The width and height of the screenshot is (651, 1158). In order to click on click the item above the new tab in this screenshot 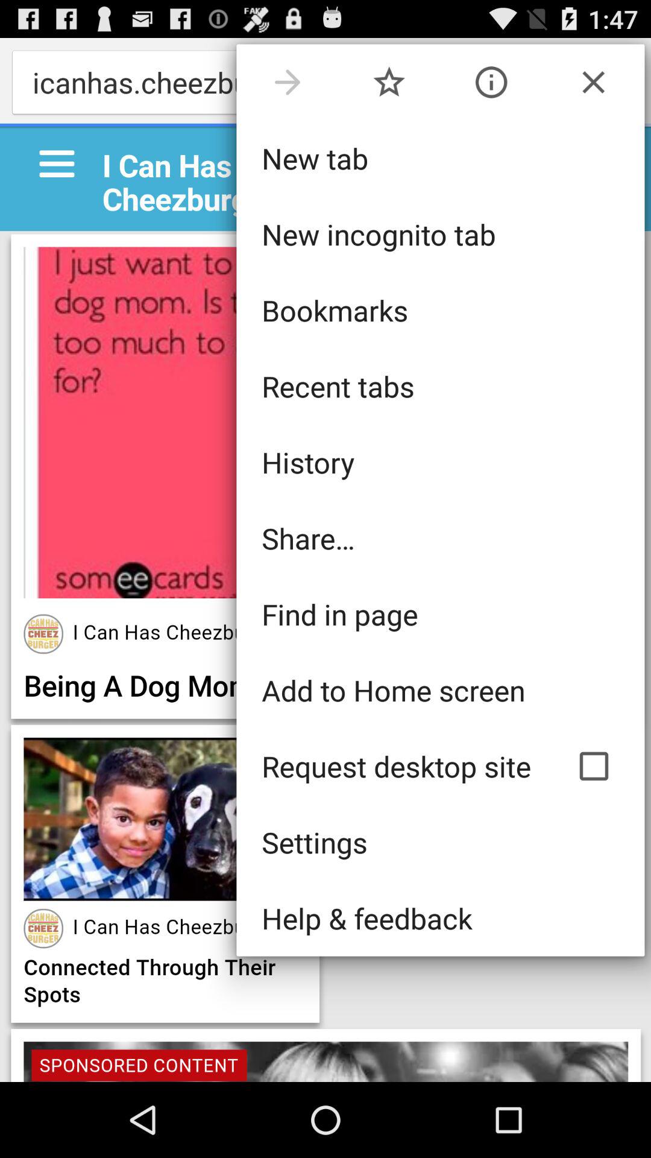, I will do `click(287, 82)`.